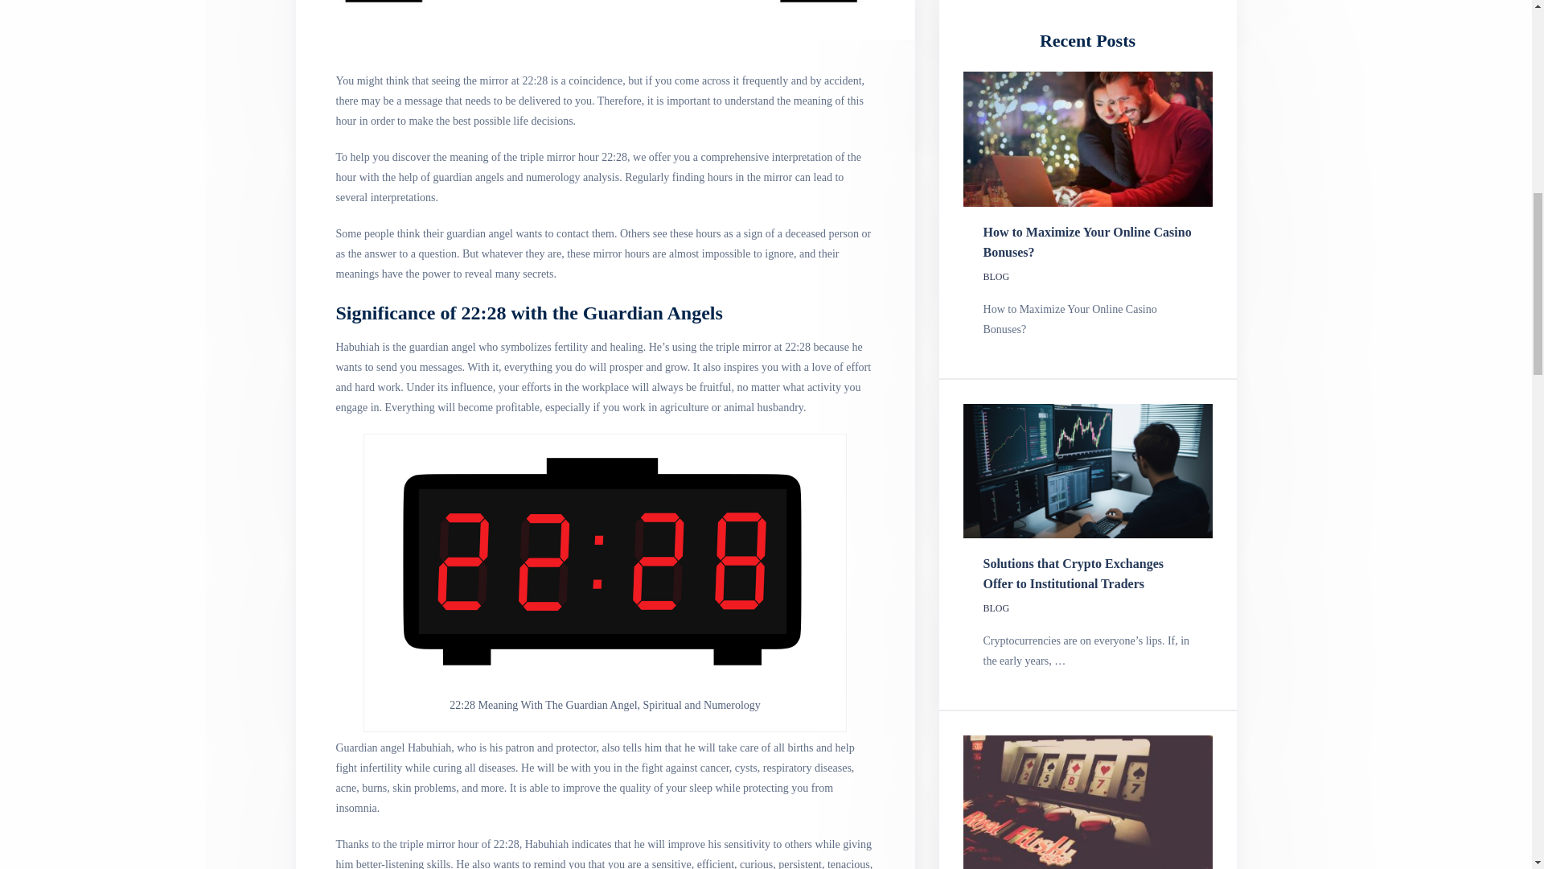  Describe the element at coordinates (996, 277) in the screenshot. I see `BLOG` at that location.